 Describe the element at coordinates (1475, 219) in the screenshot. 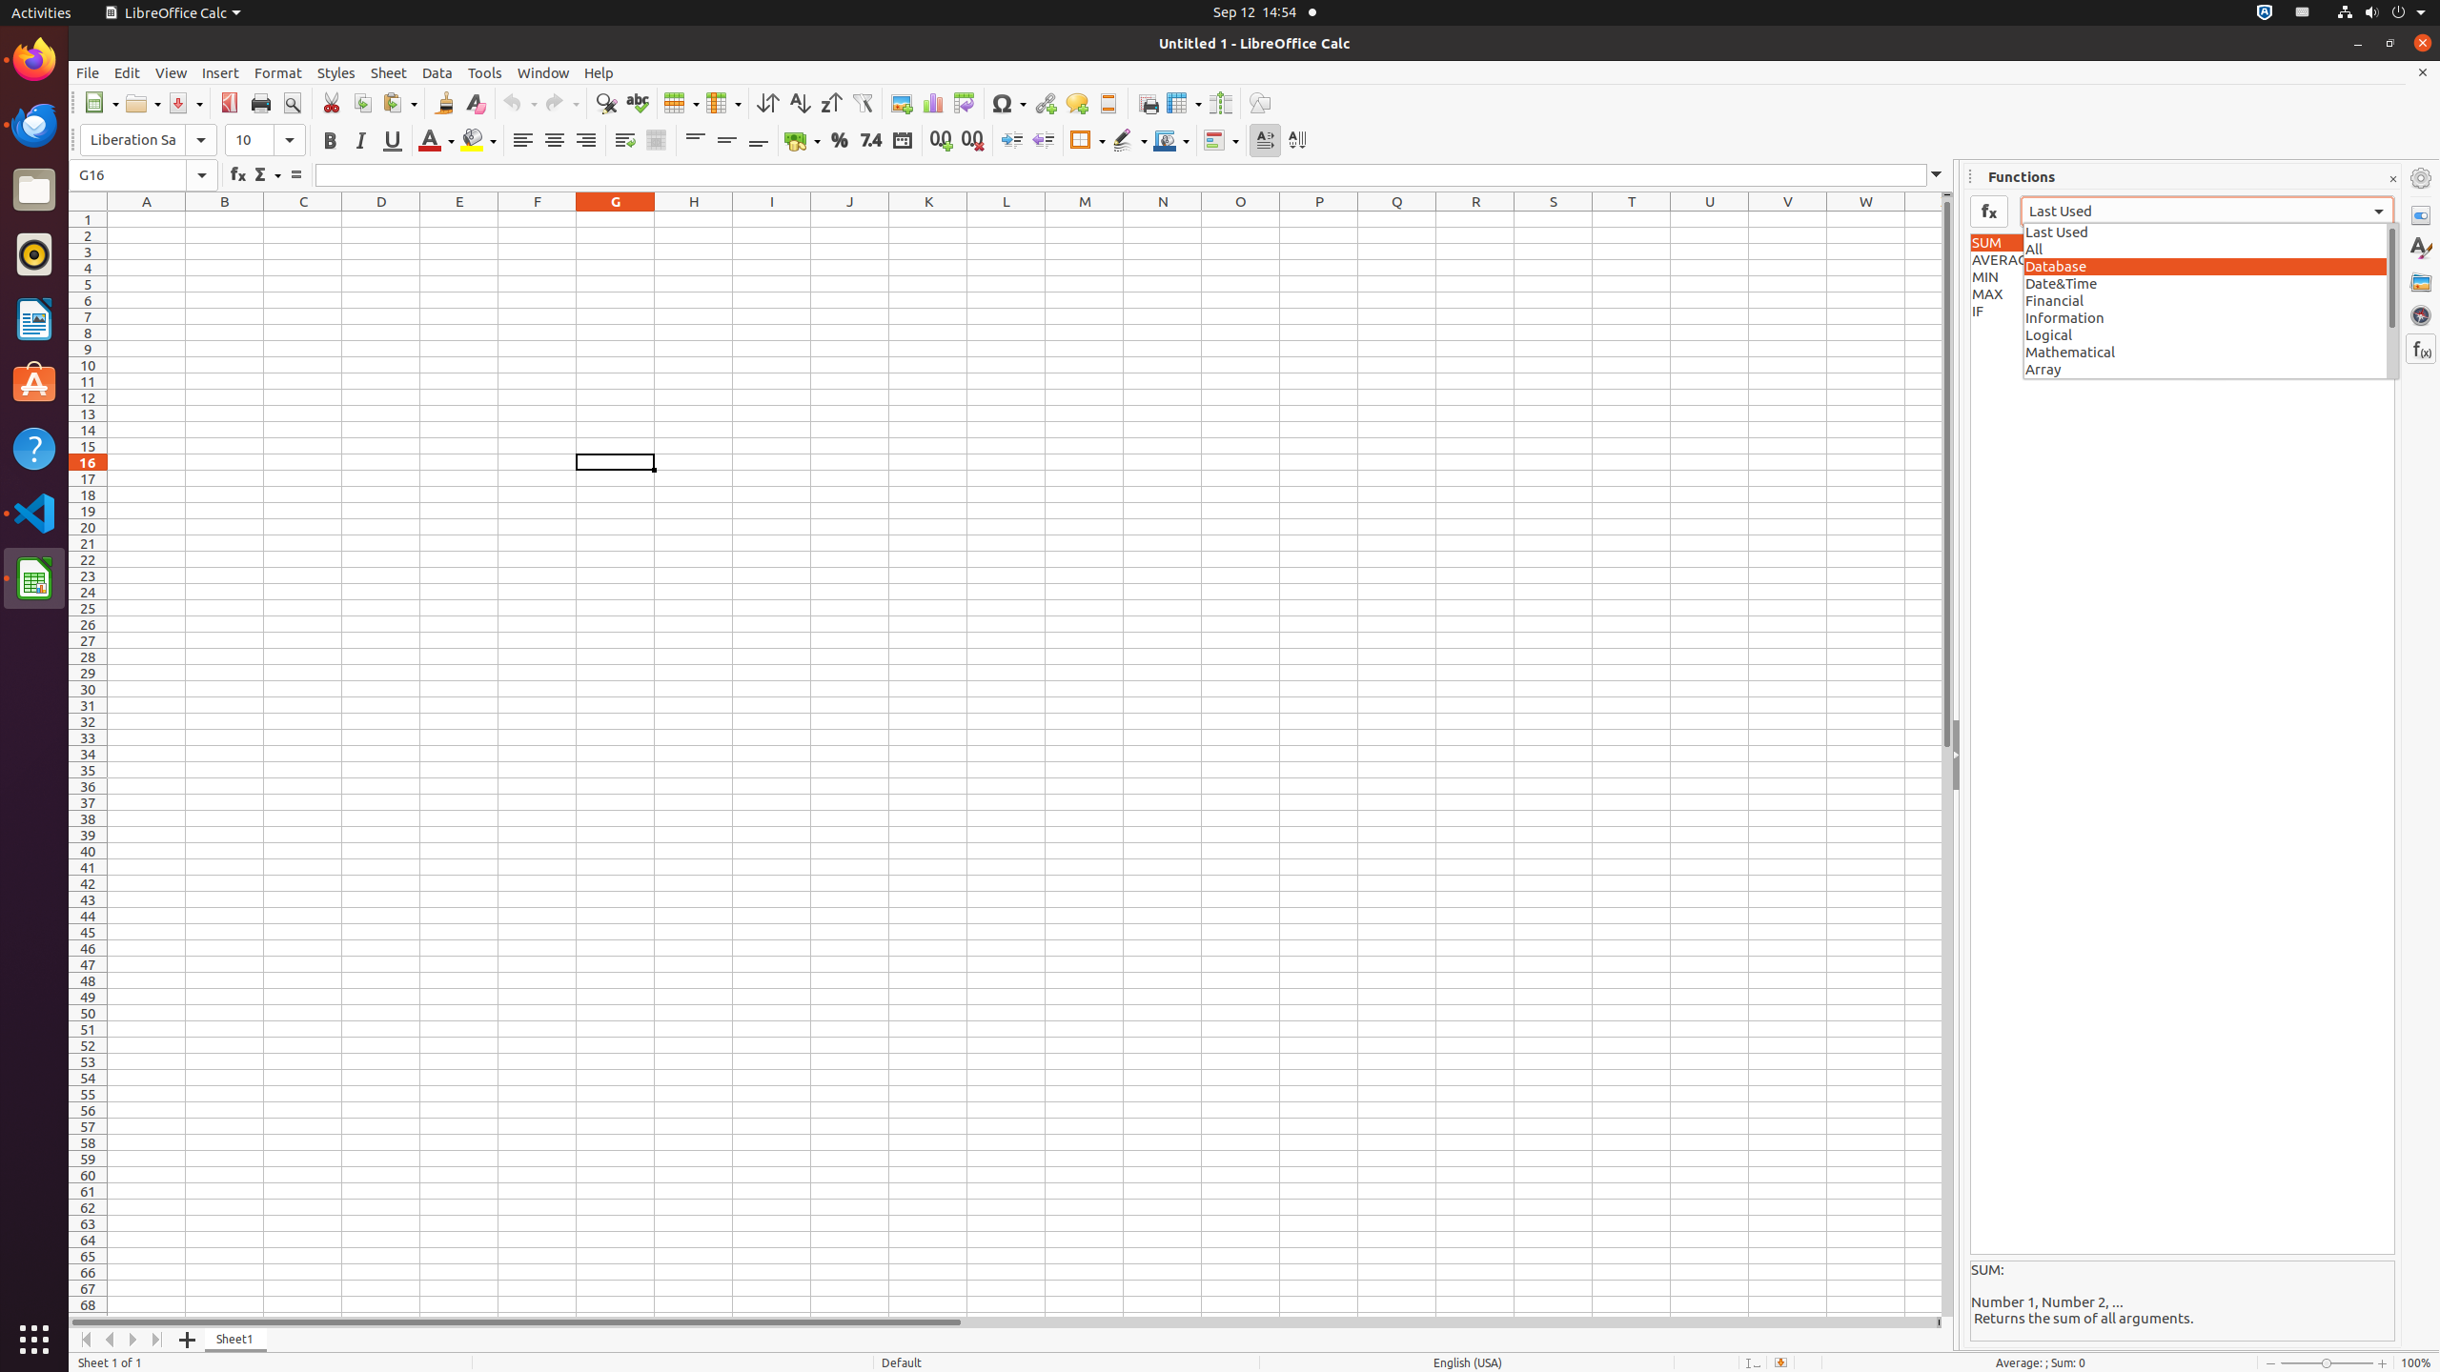

I see `R1` at that location.